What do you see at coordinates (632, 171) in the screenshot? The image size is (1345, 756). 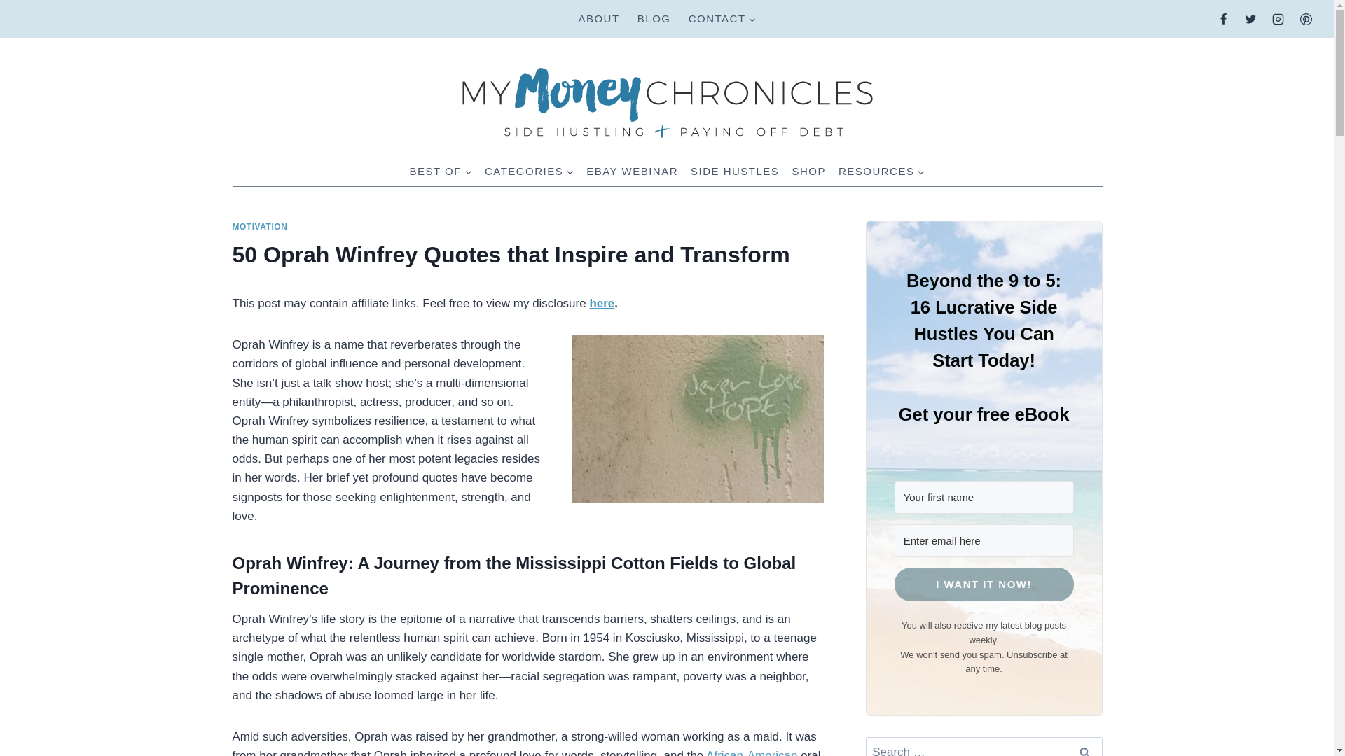 I see `EBAY WEBINAR` at bounding box center [632, 171].